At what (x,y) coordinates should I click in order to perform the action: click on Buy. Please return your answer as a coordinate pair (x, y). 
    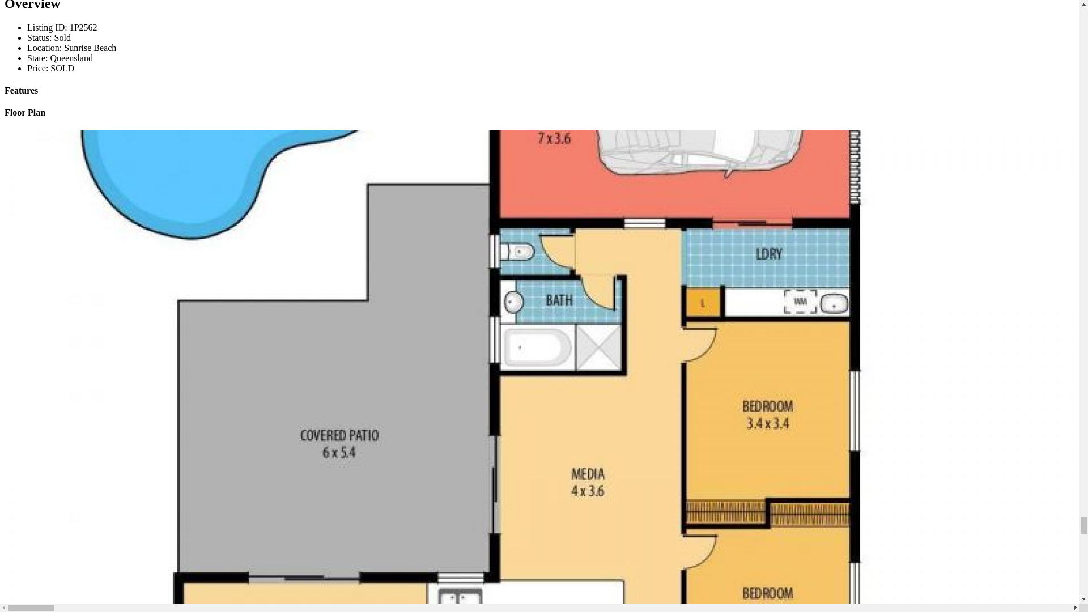
    Looking at the image, I should click on (35, 170).